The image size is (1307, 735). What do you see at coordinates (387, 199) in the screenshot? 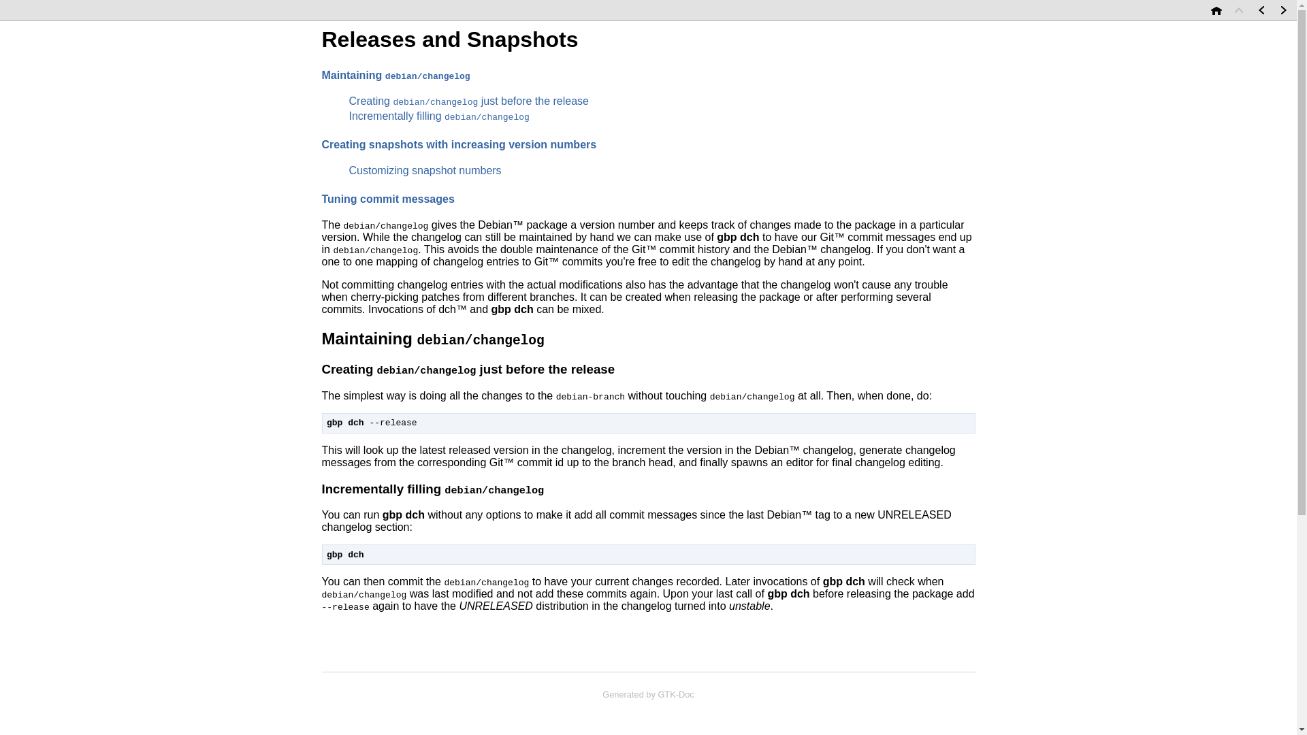
I see `Tuning commit messages` at bounding box center [387, 199].